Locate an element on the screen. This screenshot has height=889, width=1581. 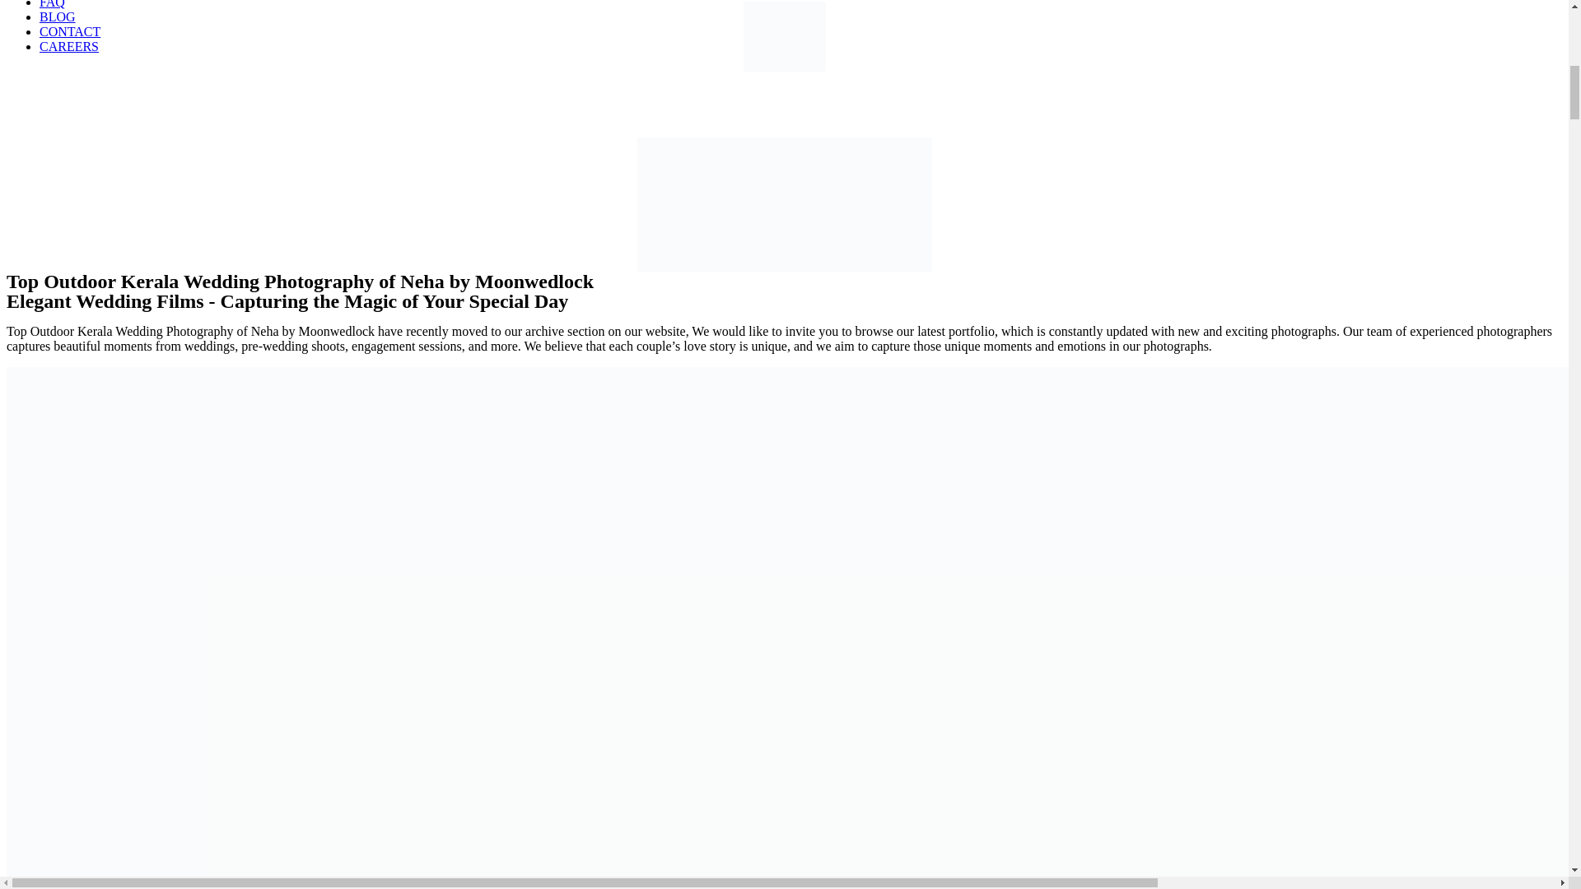
BLOG is located at coordinates (58, 16).